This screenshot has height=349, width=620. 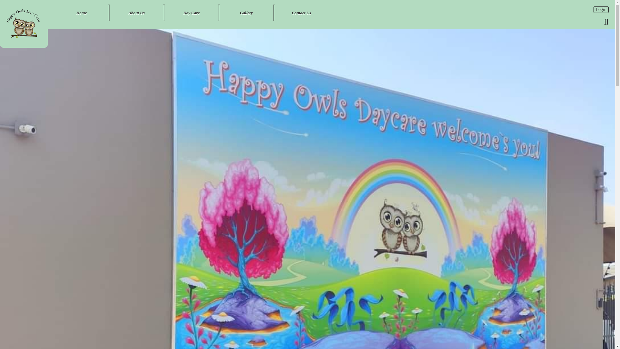 I want to click on About Us, so click(x=136, y=13).